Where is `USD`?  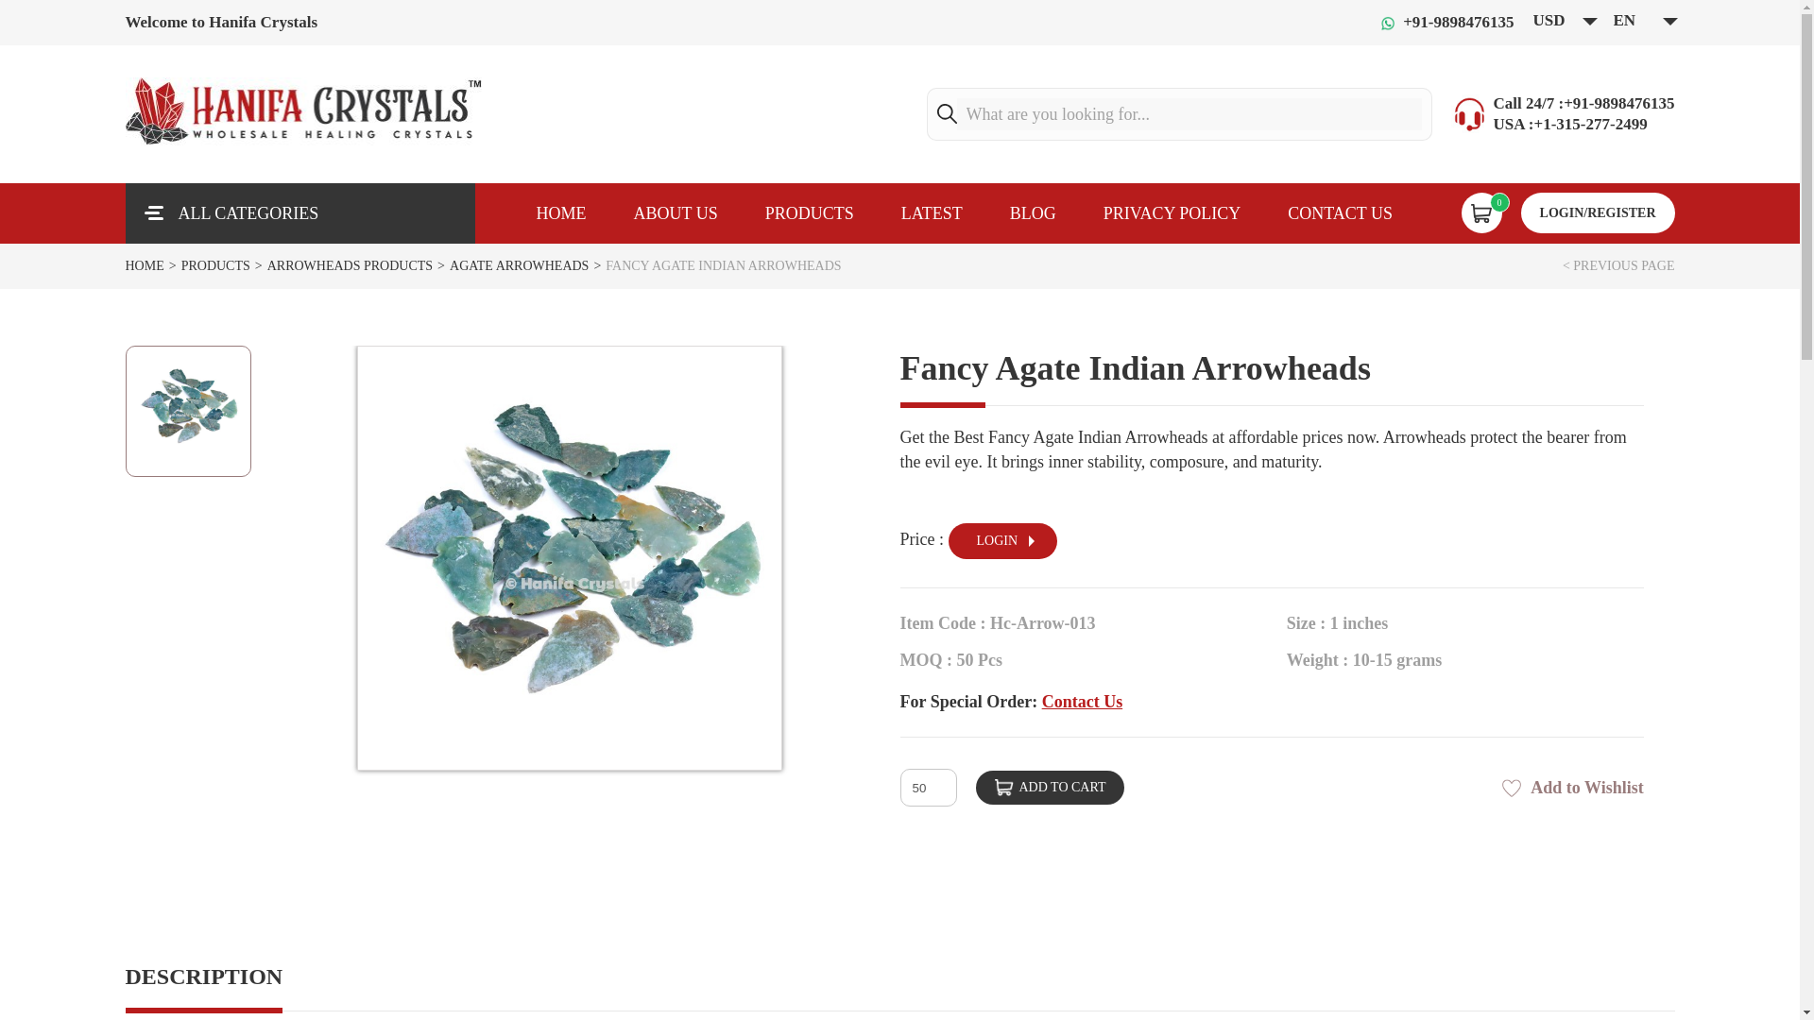 USD is located at coordinates (1563, 20).